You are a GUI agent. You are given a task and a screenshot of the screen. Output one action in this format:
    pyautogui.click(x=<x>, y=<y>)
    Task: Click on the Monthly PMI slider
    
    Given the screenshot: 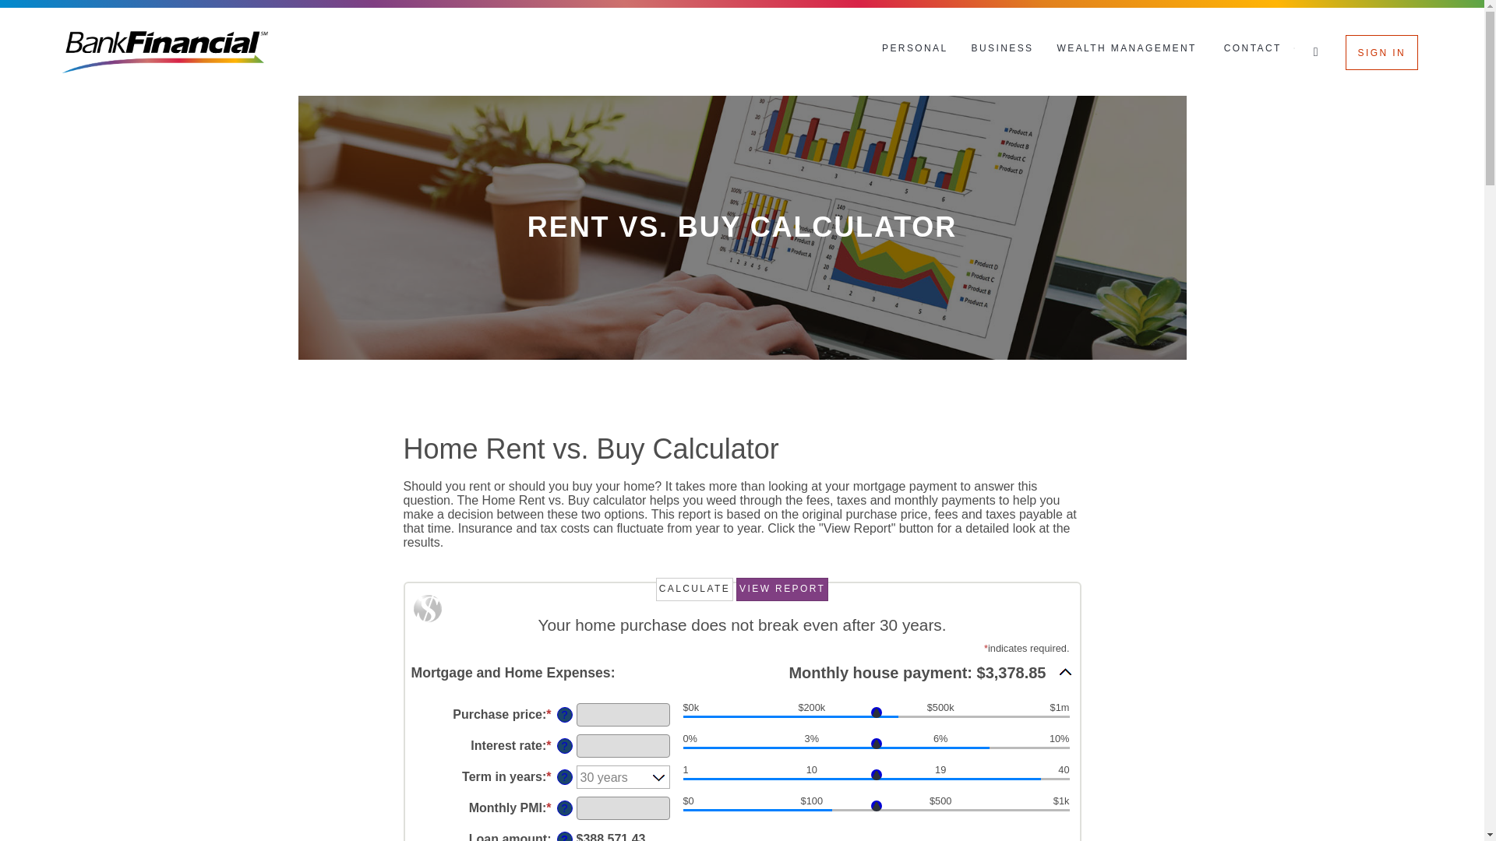 What is the action you would take?
    pyautogui.click(x=876, y=811)
    